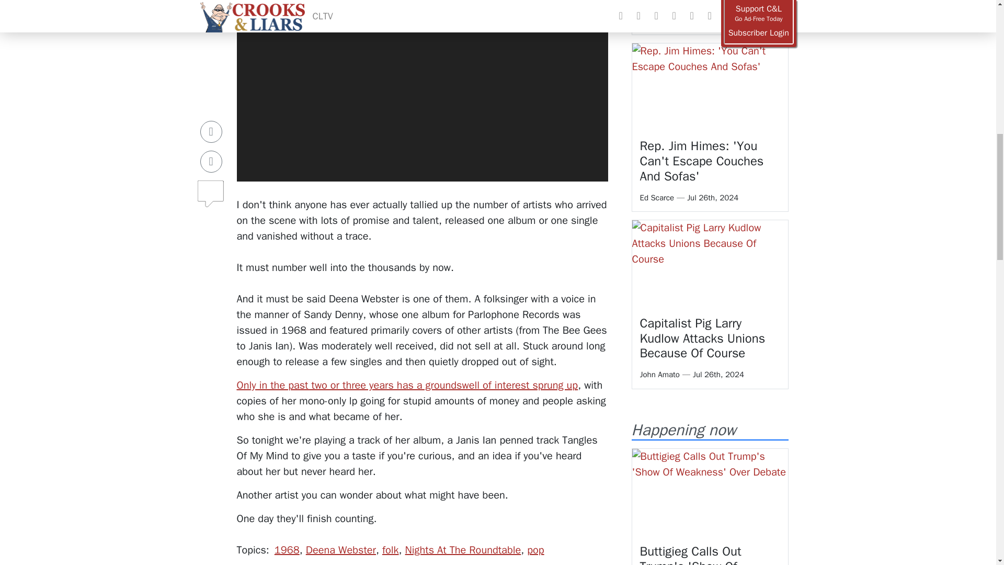  Describe the element at coordinates (390, 549) in the screenshot. I see `folk` at that location.